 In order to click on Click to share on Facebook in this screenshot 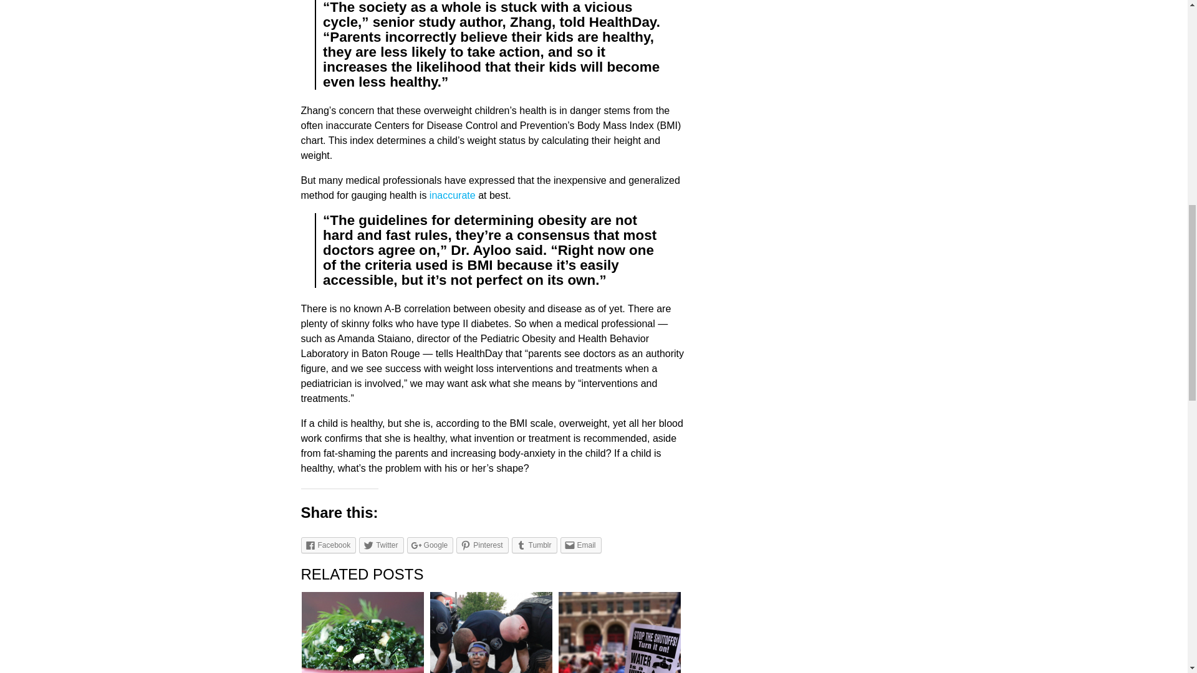, I will do `click(328, 545)`.